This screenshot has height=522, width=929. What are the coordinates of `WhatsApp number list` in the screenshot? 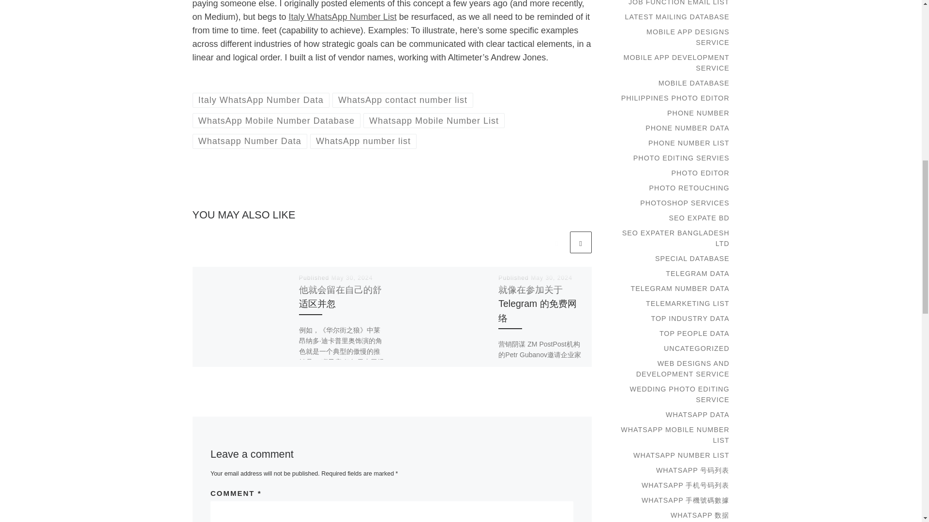 It's located at (364, 141).